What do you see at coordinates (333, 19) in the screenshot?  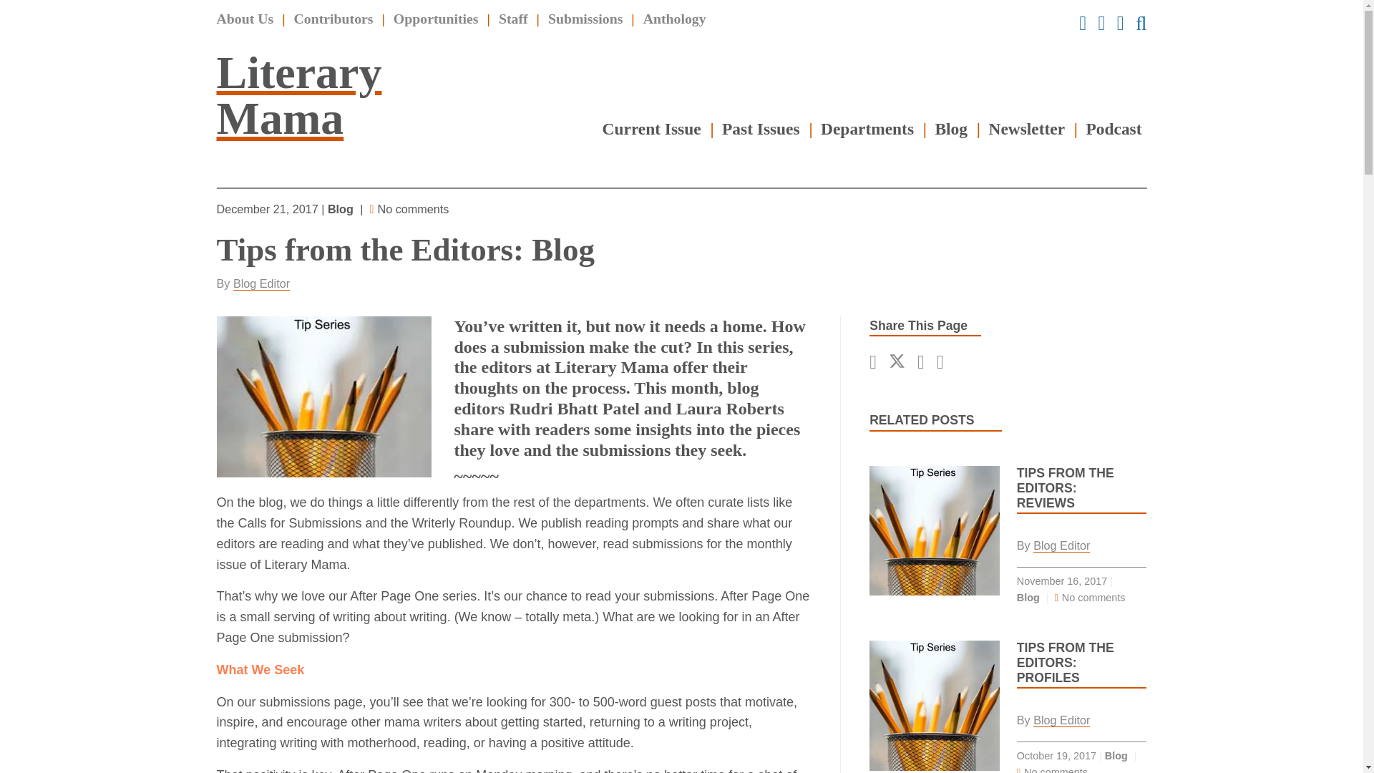 I see `Contributors` at bounding box center [333, 19].